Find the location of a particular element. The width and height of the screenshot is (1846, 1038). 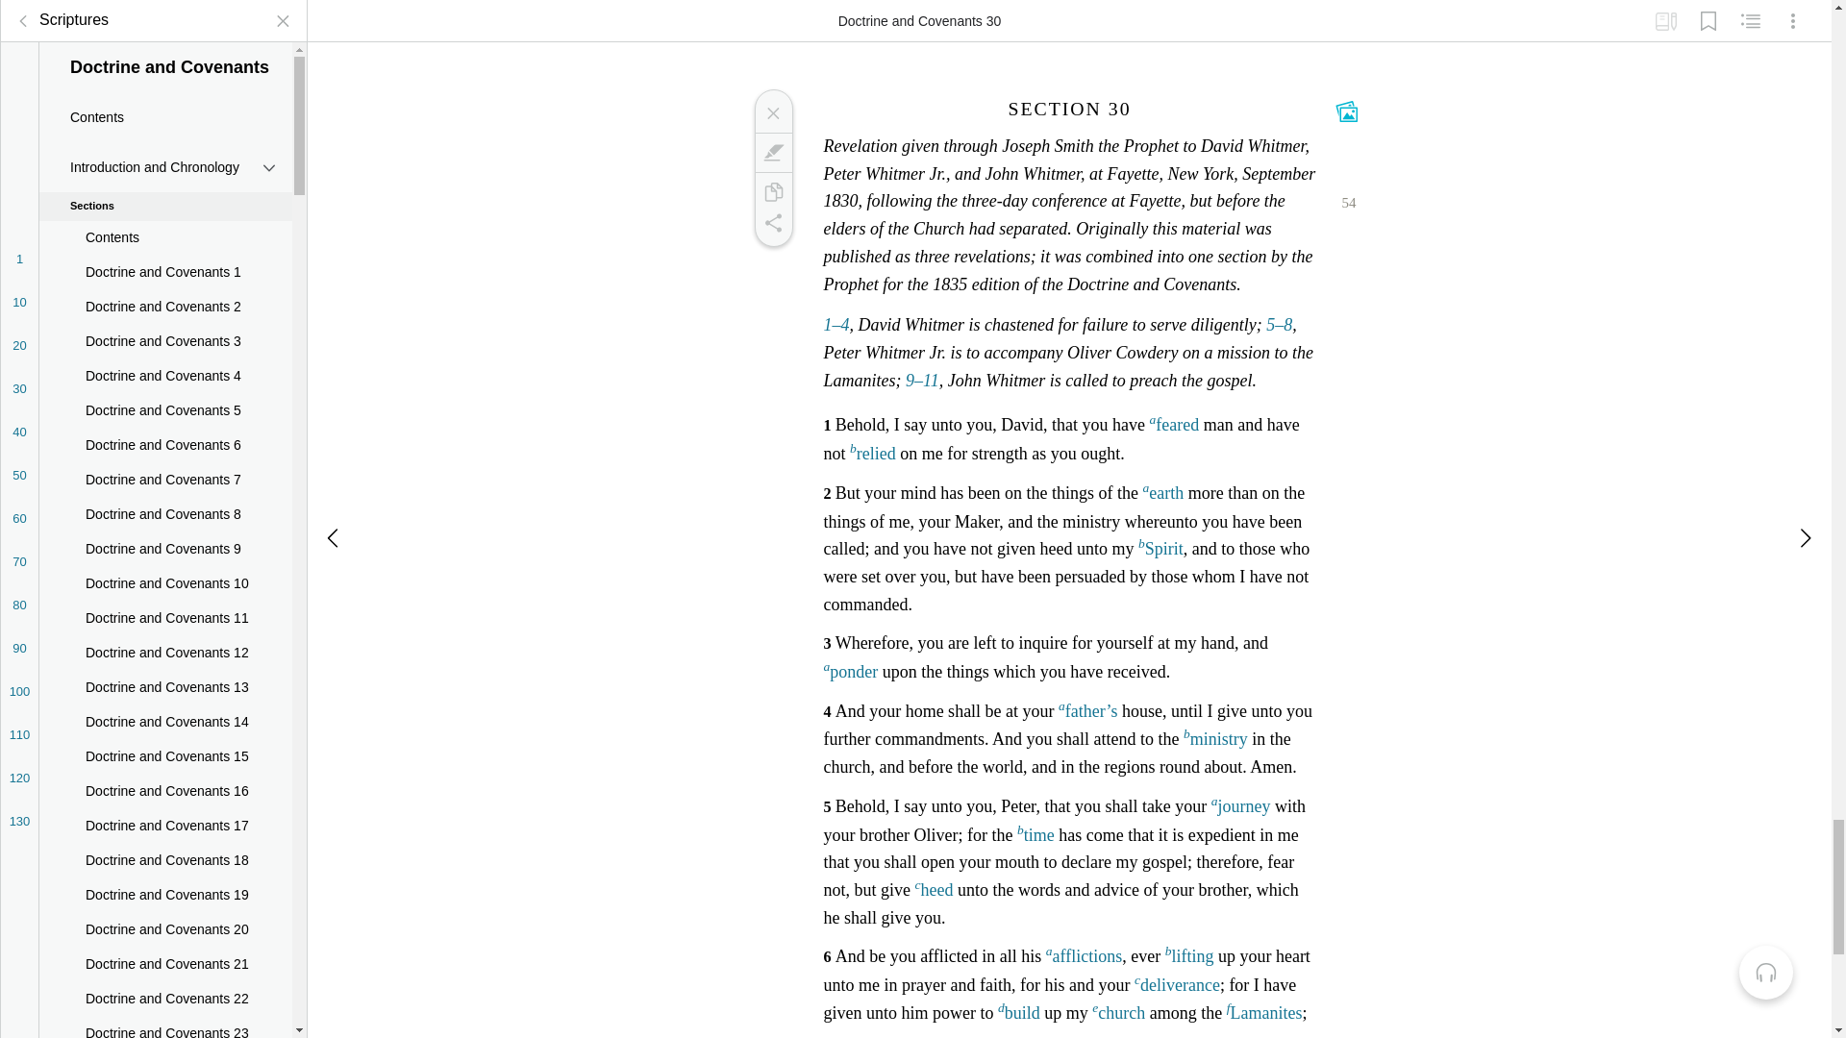

50 is located at coordinates (19, 460).